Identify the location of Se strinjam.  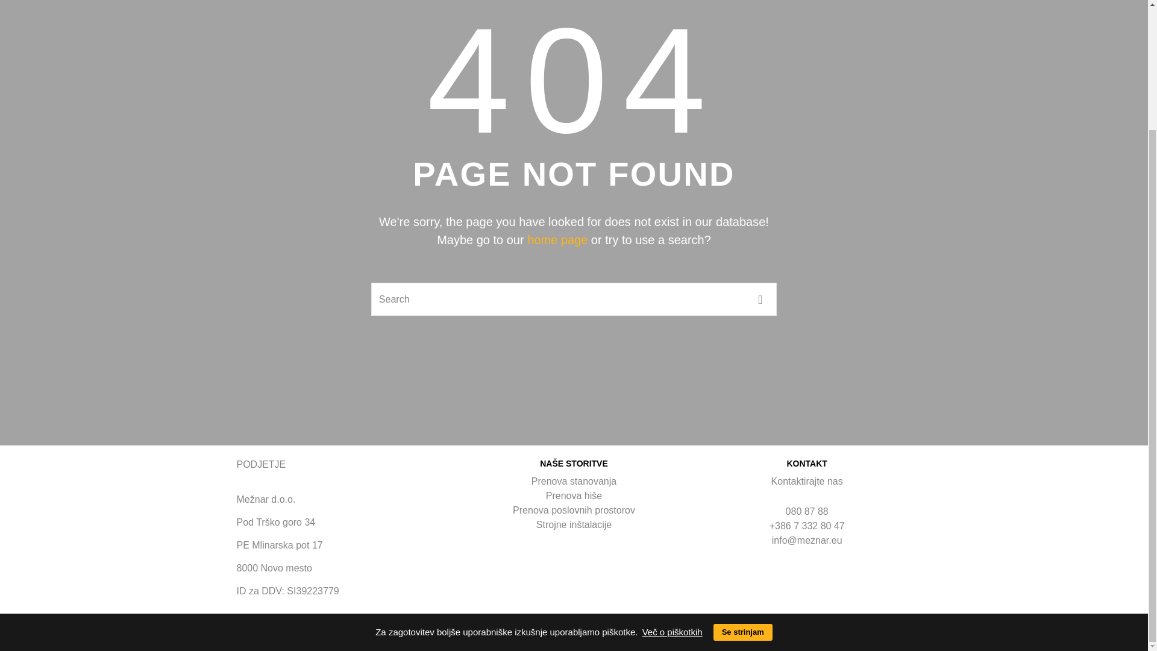
(743, 478).